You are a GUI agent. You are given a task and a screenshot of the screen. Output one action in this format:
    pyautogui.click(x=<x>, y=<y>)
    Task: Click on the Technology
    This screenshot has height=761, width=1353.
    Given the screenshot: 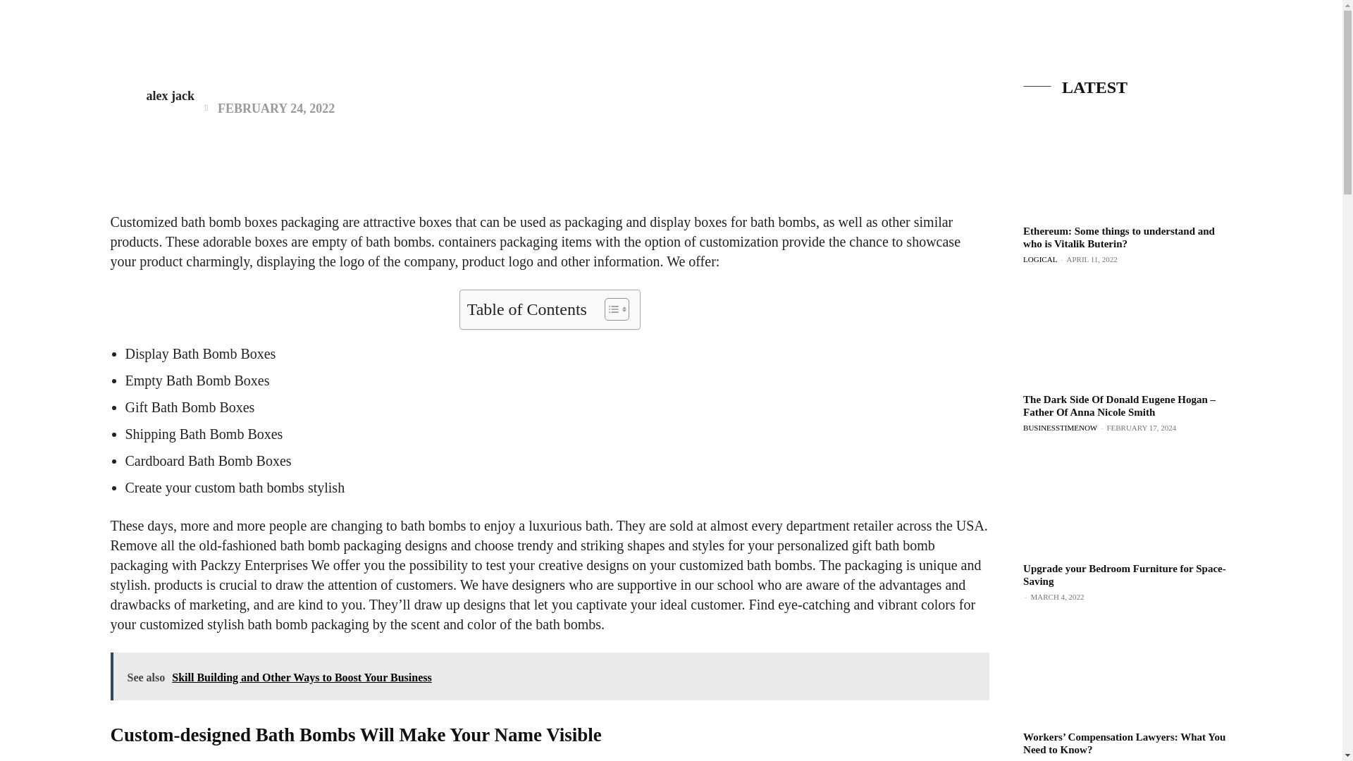 What is the action you would take?
    pyautogui.click(x=904, y=38)
    